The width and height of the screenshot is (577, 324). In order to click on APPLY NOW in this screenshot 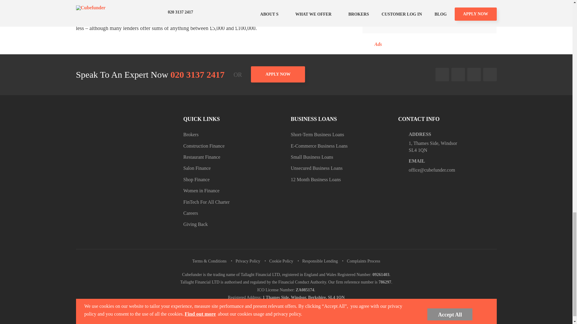, I will do `click(278, 74)`.